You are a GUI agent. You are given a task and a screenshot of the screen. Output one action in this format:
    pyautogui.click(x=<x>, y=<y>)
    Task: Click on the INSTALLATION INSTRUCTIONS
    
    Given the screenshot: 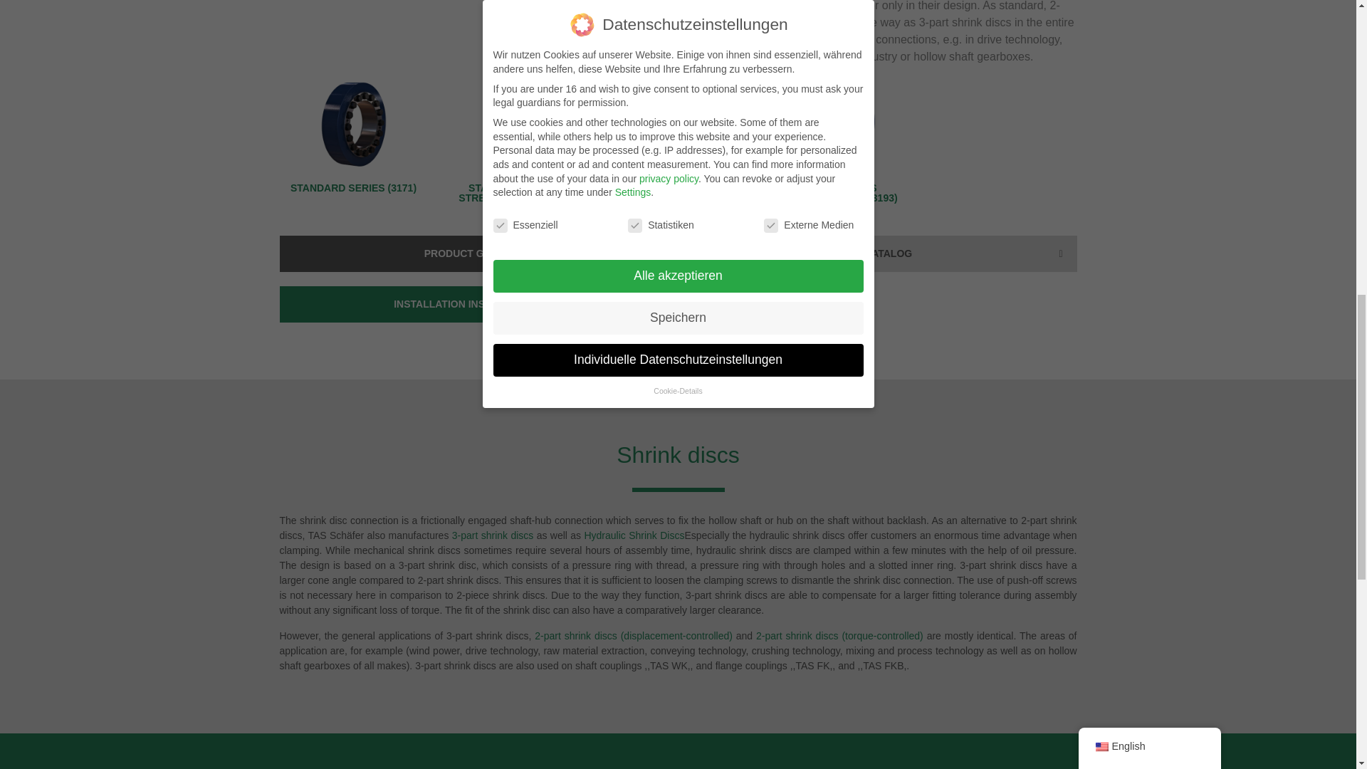 What is the action you would take?
    pyautogui.click(x=474, y=303)
    